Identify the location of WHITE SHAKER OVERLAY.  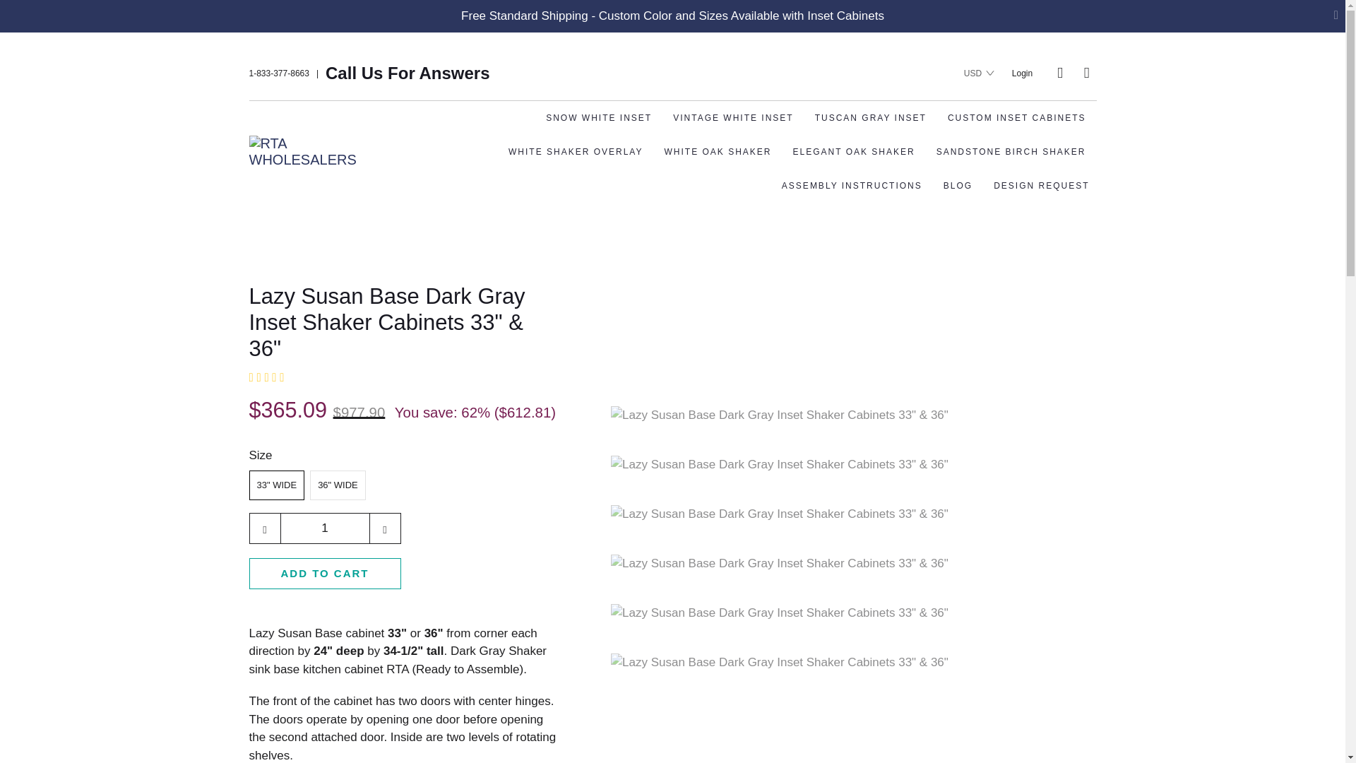
(575, 151).